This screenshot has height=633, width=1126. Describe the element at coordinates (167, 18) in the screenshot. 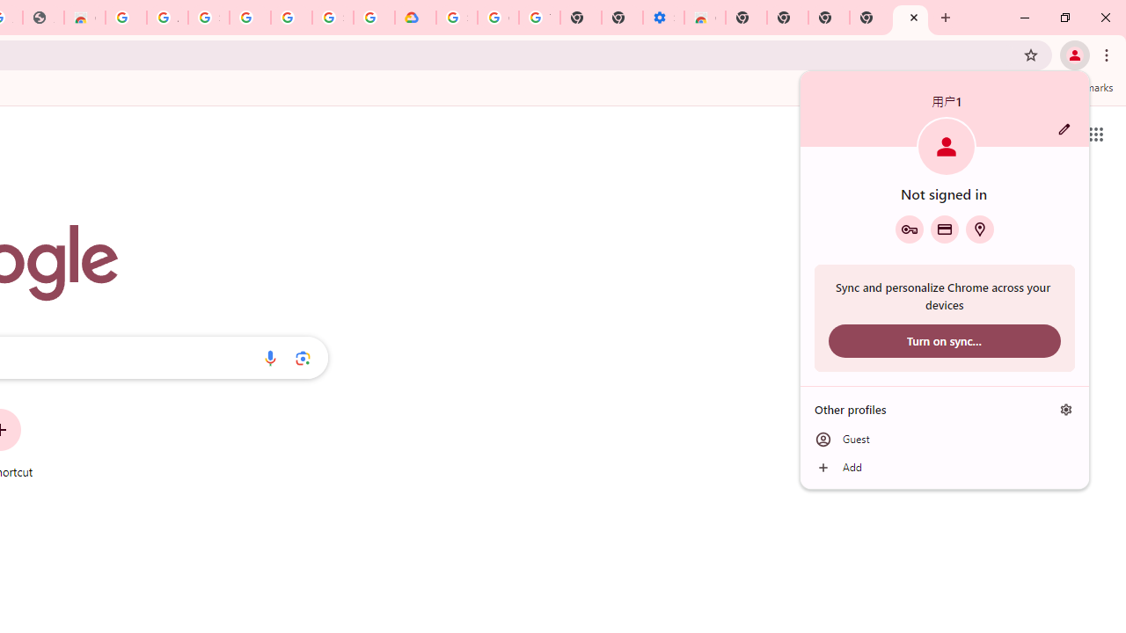

I see `Ad Settings` at that location.